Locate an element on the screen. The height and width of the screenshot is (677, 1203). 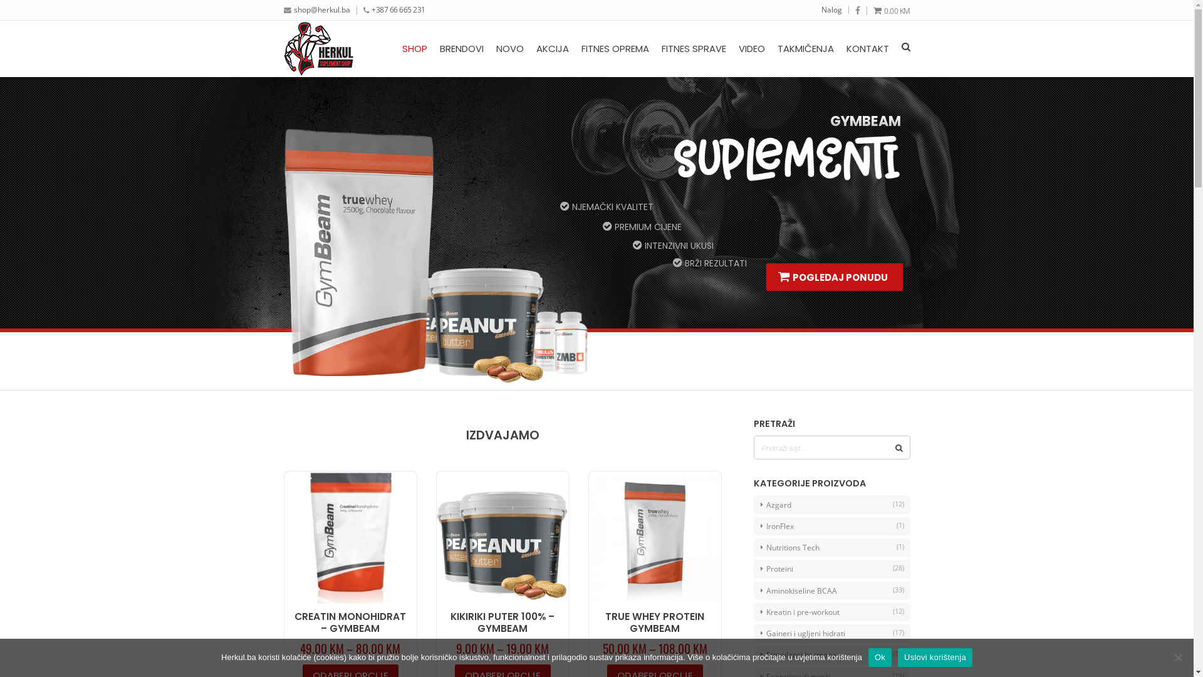
IronFlex is located at coordinates (831, 527).